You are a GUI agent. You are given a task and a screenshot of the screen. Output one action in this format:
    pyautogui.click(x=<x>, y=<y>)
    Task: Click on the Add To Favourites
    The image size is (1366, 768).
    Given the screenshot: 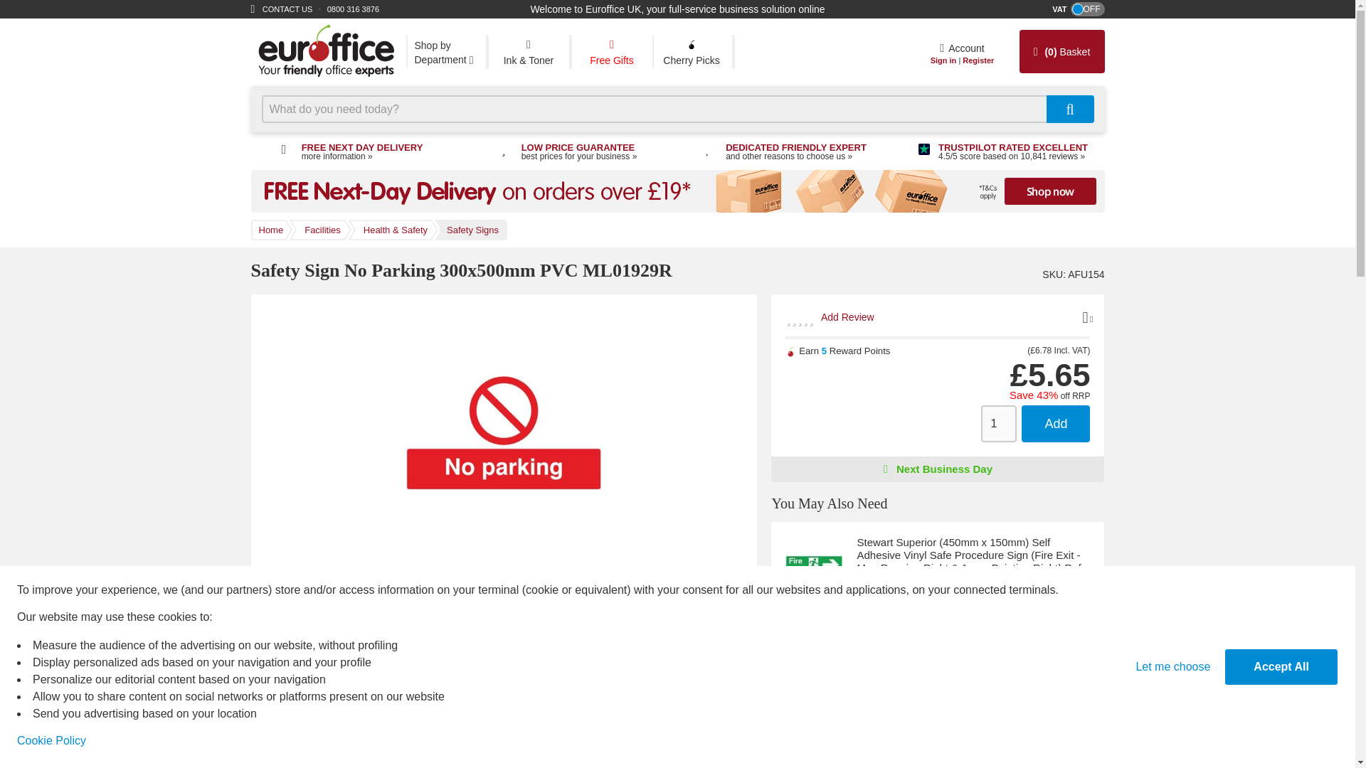 What is the action you would take?
    pyautogui.click(x=1084, y=313)
    